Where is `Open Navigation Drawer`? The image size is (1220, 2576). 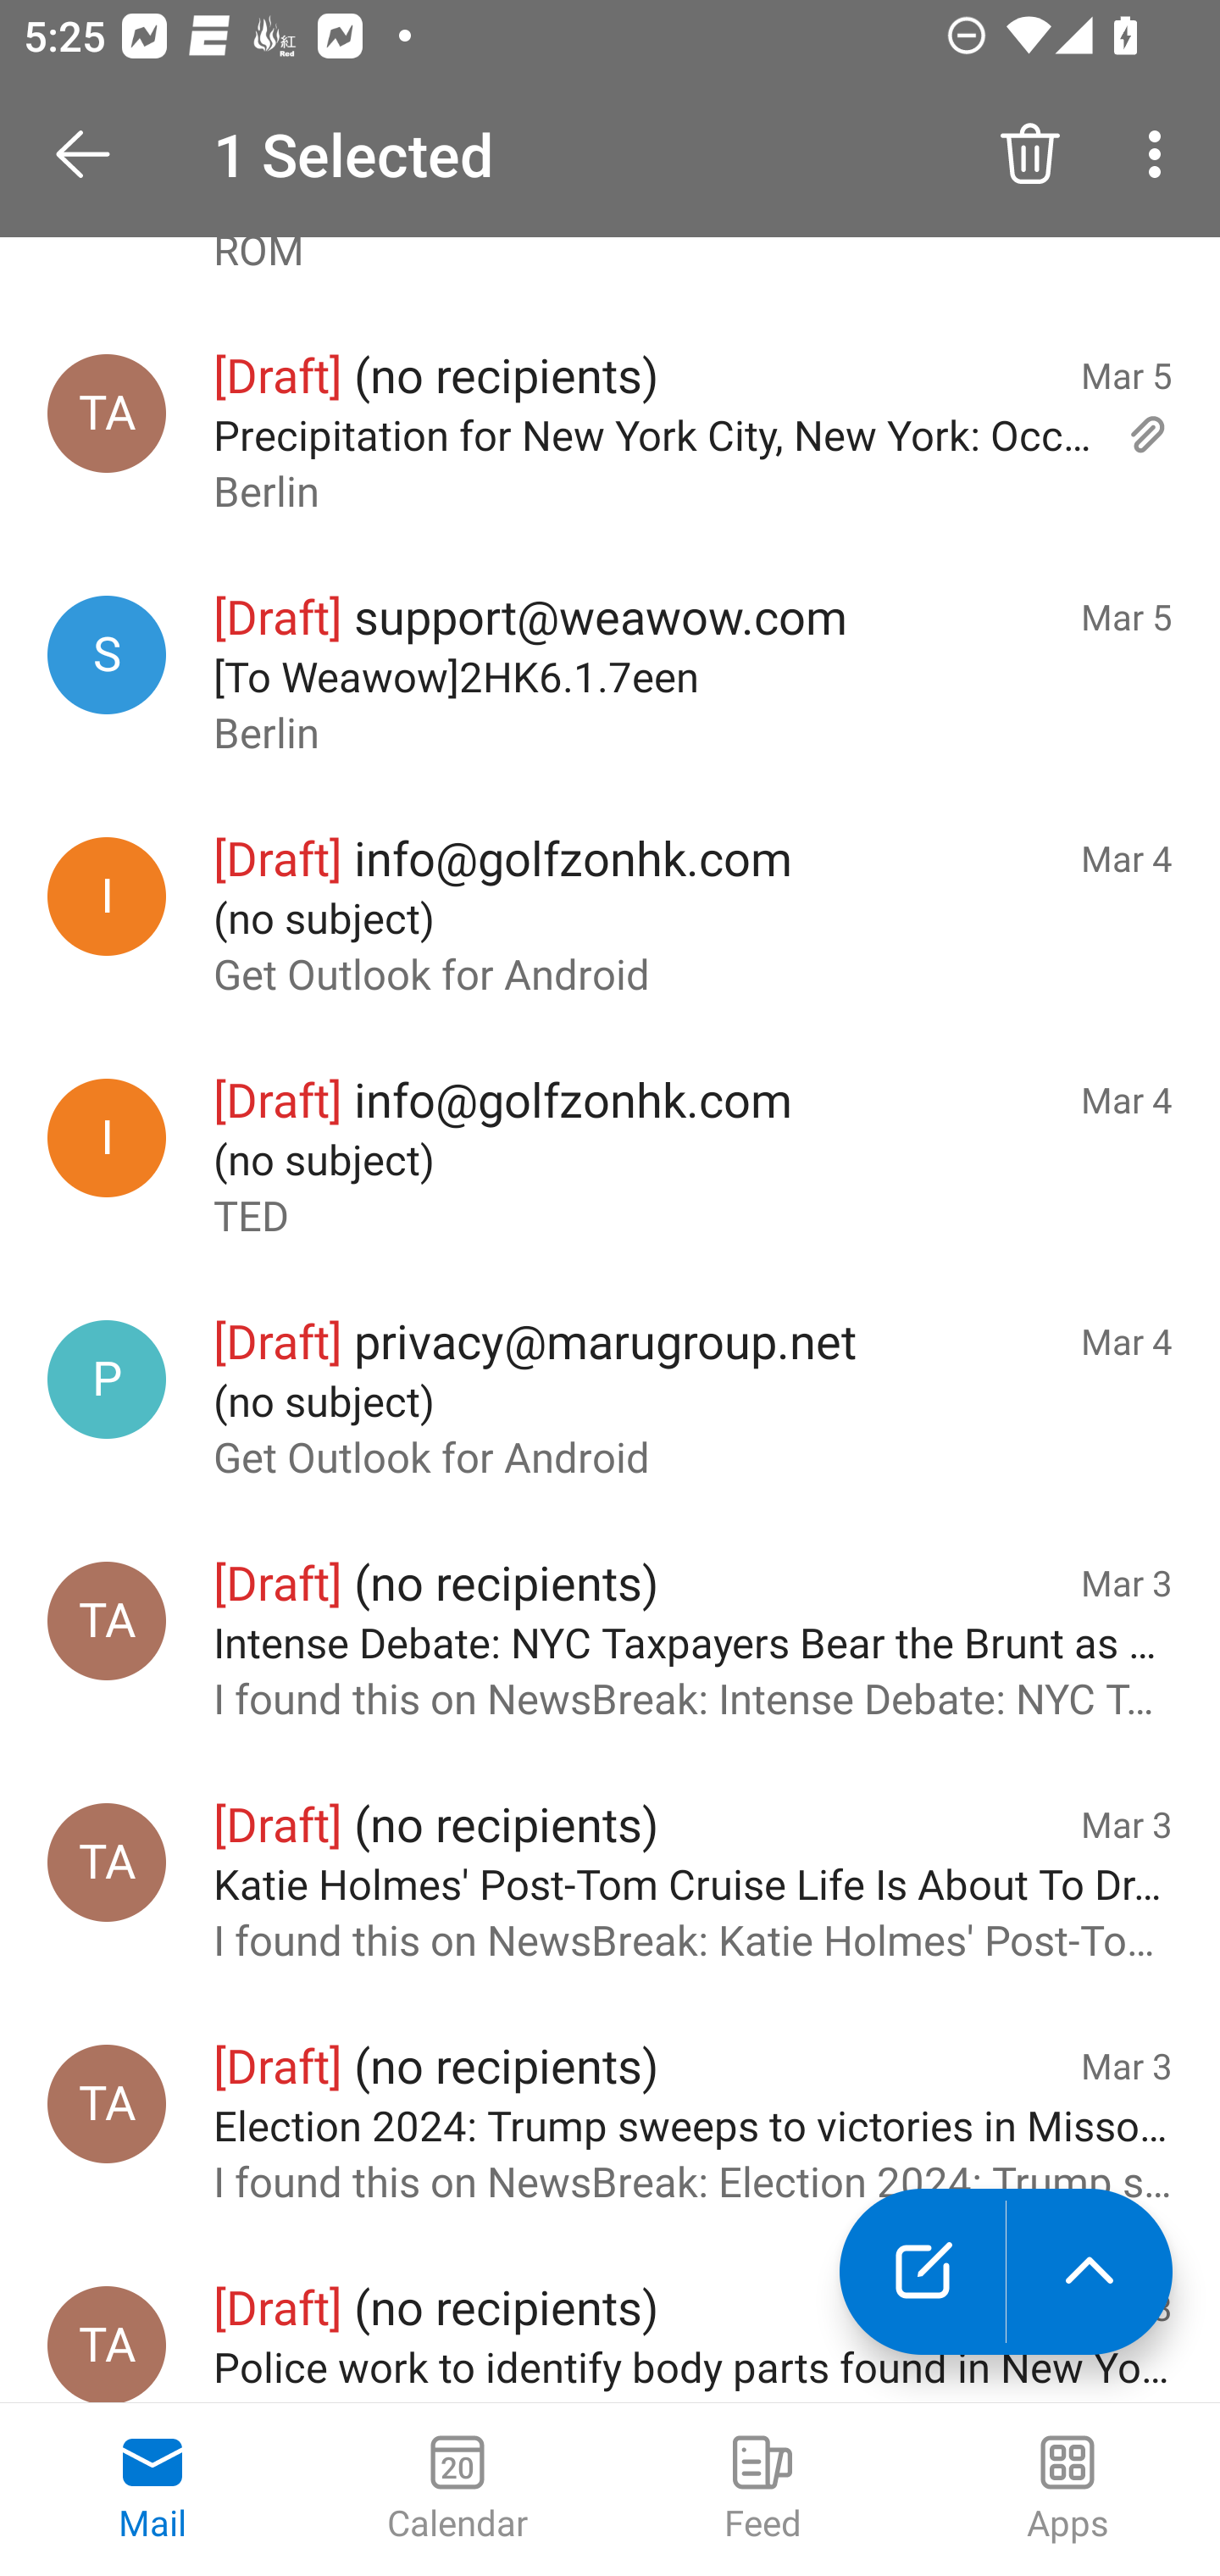
Open Navigation Drawer is located at coordinates (94, 154).